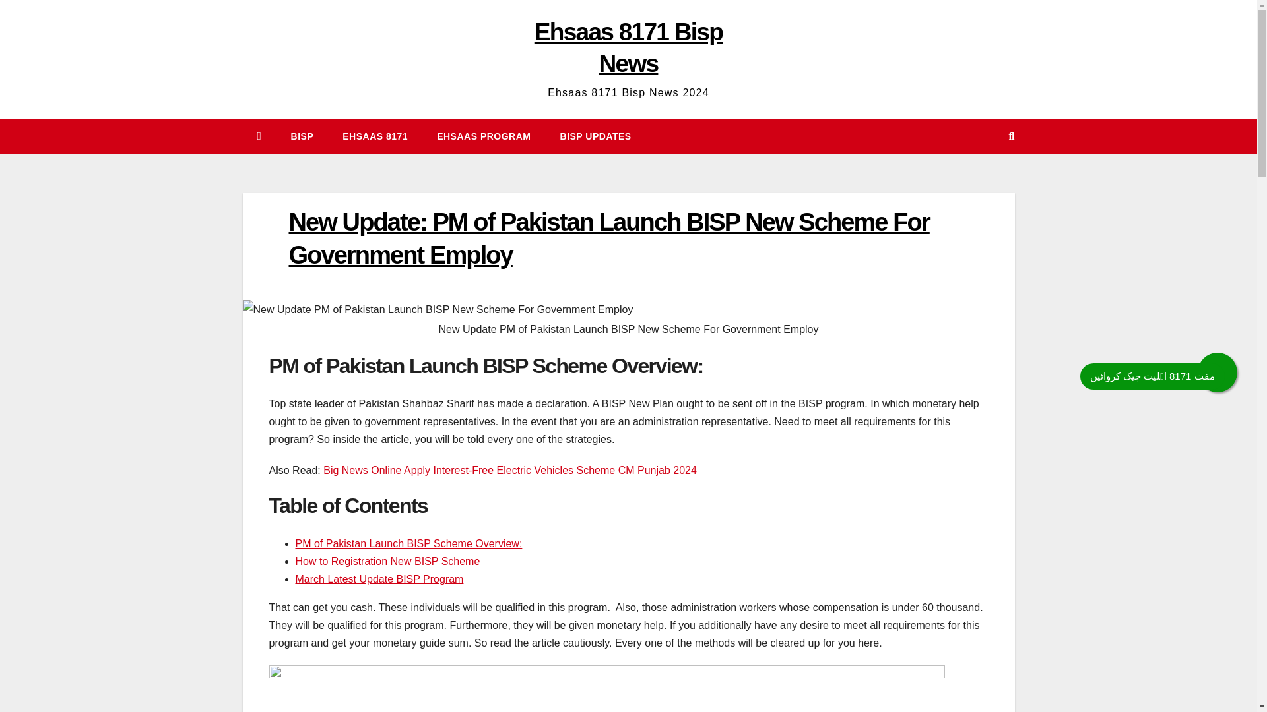  I want to click on Ehsaas Program, so click(483, 136).